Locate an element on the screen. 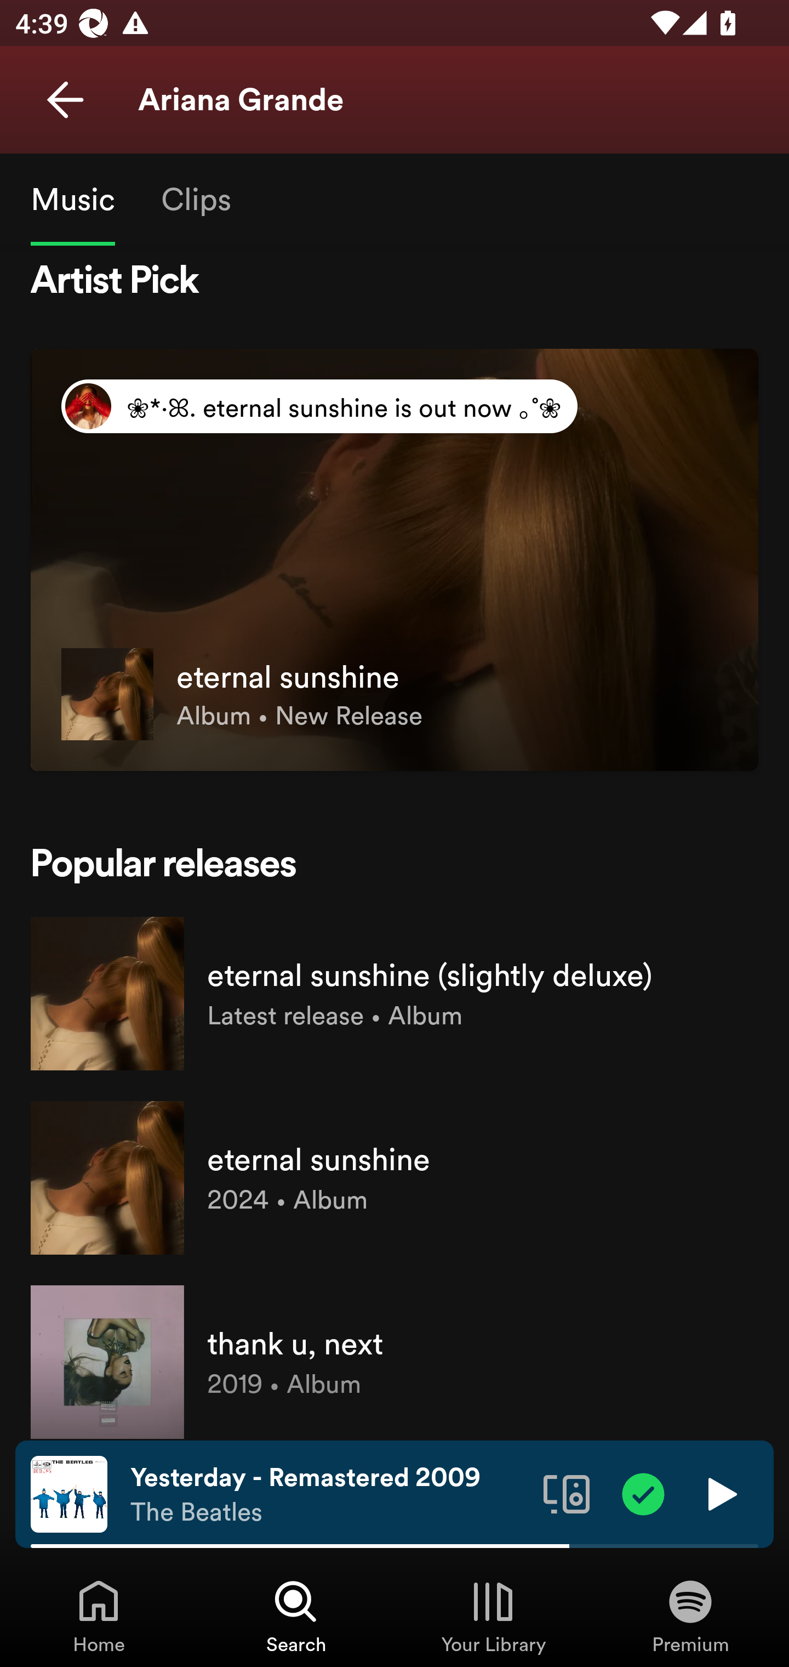 This screenshot has height=1667, width=789. Item added is located at coordinates (643, 1493).